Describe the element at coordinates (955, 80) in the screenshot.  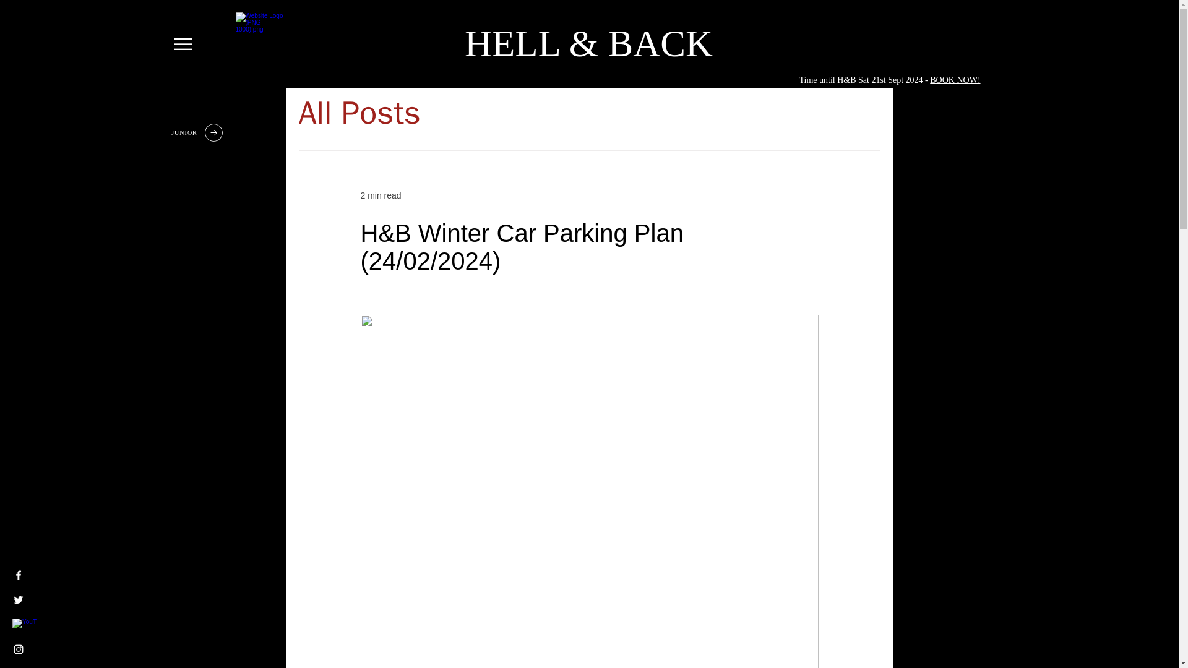
I see `BOOK NOW!` at that location.